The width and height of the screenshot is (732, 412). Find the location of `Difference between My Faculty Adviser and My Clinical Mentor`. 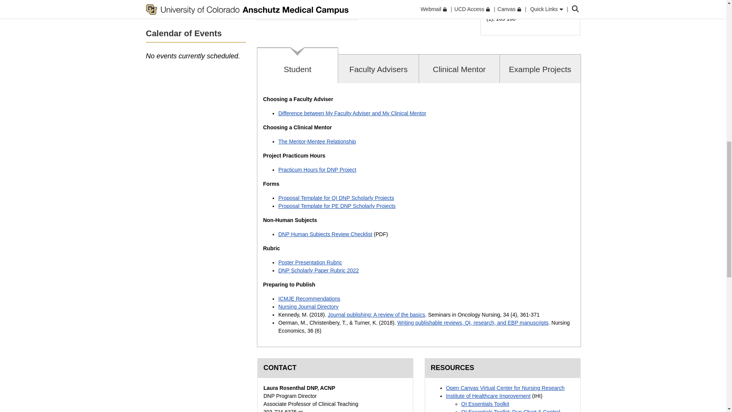

Difference between My Faculty Adviser and My Clinical Mentor is located at coordinates (352, 113).